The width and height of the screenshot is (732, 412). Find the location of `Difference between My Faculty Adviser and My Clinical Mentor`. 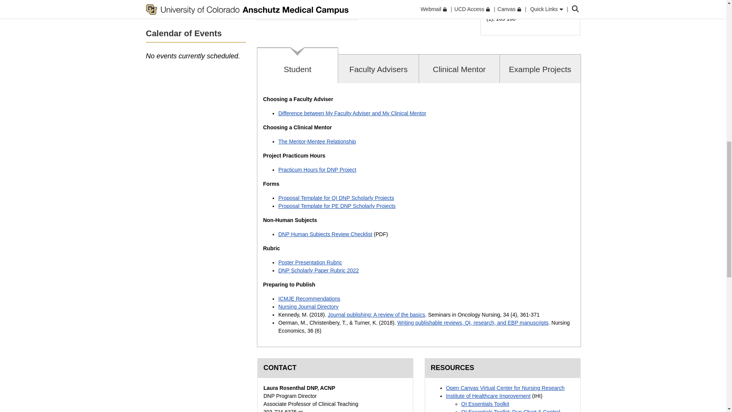

Difference between My Faculty Adviser and My Clinical Mentor is located at coordinates (352, 113).